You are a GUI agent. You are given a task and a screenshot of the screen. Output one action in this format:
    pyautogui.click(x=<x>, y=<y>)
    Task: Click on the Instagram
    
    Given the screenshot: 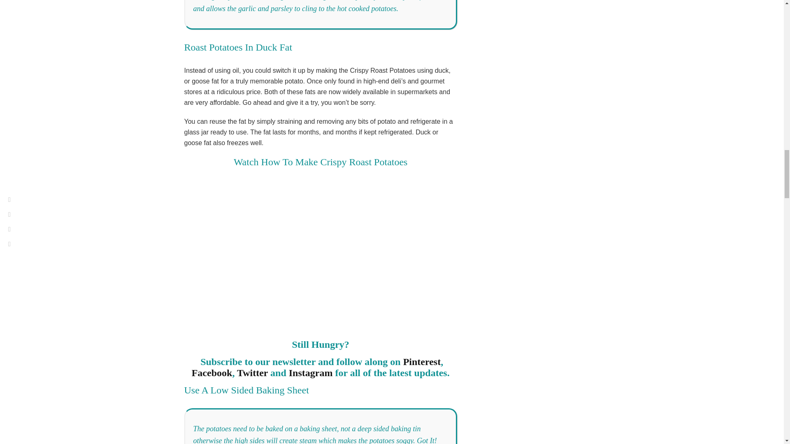 What is the action you would take?
    pyautogui.click(x=311, y=373)
    